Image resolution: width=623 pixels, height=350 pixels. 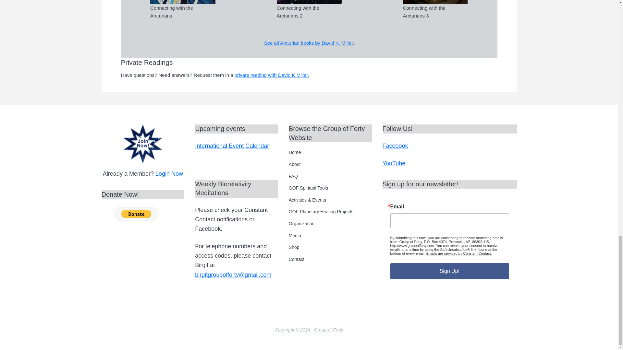 What do you see at coordinates (232, 146) in the screenshot?
I see `International Event Calendar` at bounding box center [232, 146].